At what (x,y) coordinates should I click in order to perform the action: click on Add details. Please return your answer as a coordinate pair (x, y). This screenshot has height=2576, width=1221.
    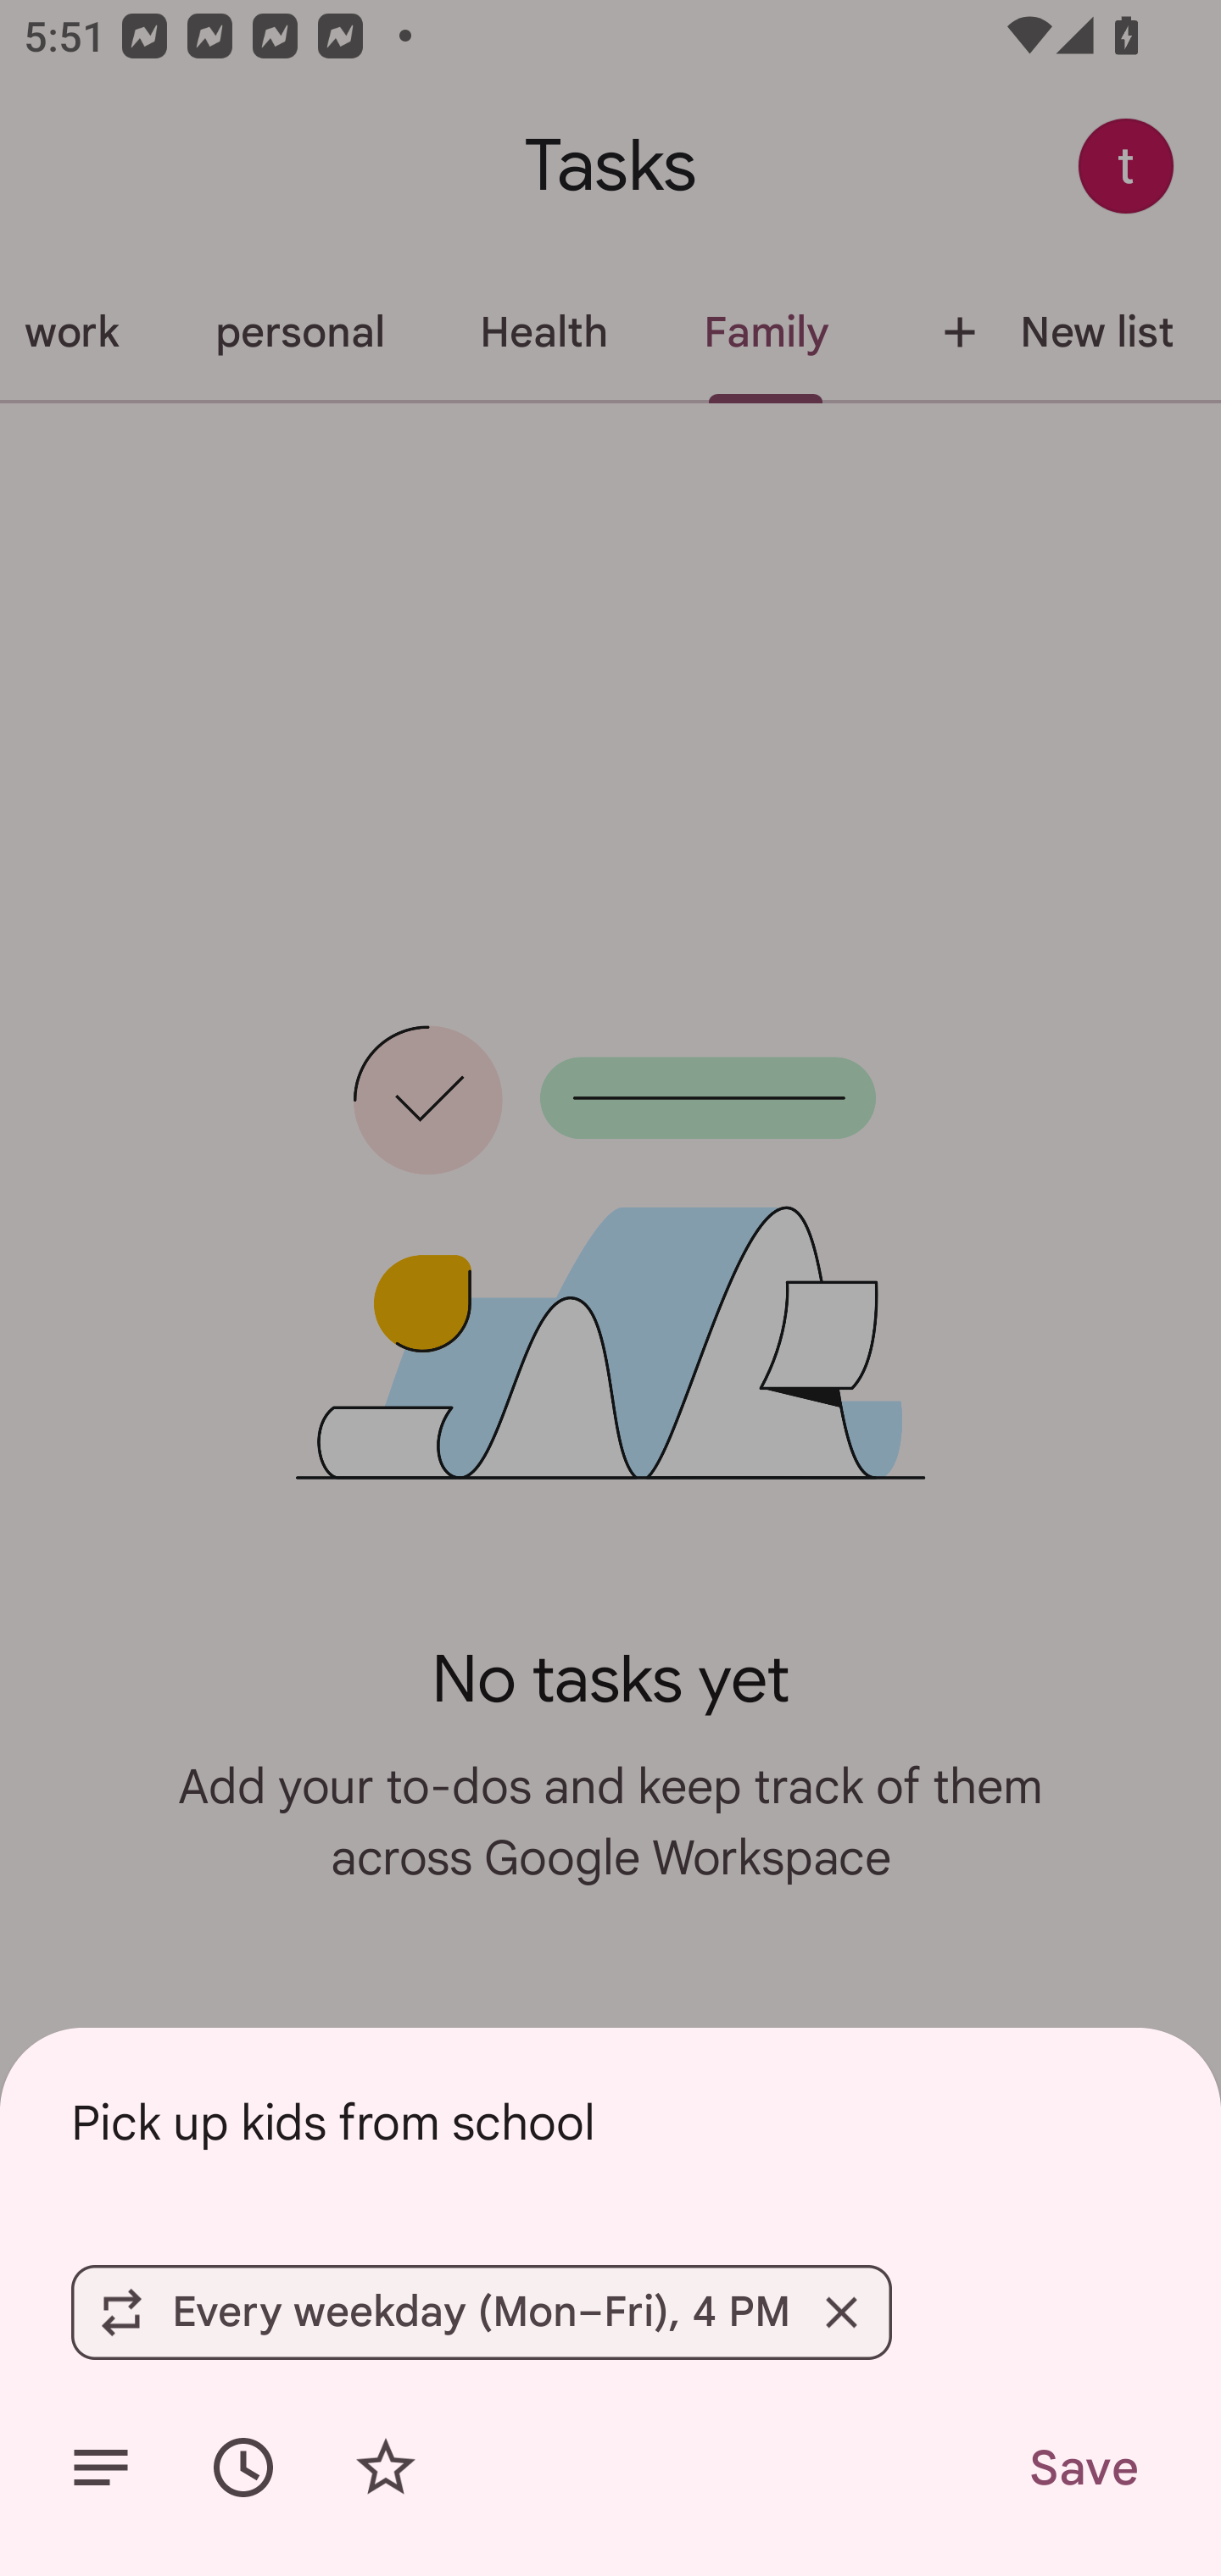
    Looking at the image, I should click on (100, 2468).